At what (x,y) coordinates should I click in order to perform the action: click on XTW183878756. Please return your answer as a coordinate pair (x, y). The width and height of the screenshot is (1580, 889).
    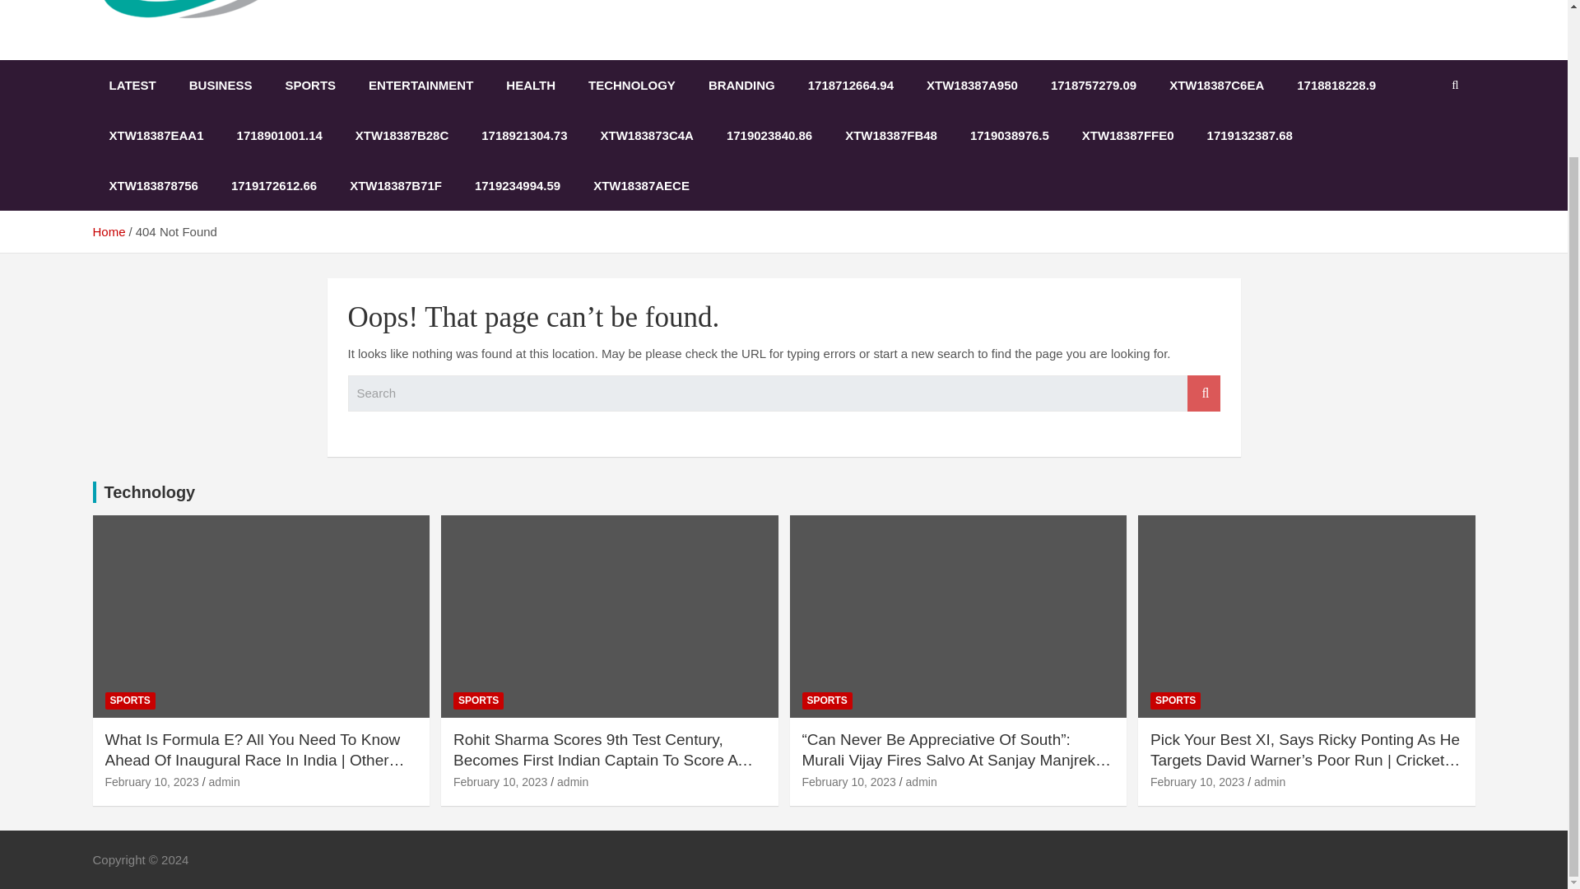
    Looking at the image, I should click on (152, 185).